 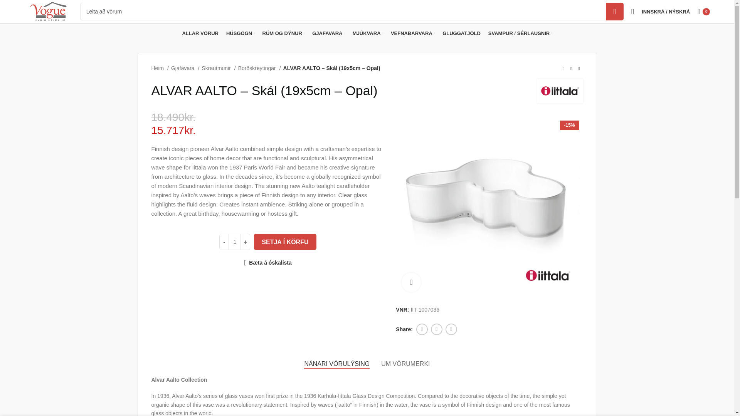 I want to click on Karfa, so click(x=704, y=11).